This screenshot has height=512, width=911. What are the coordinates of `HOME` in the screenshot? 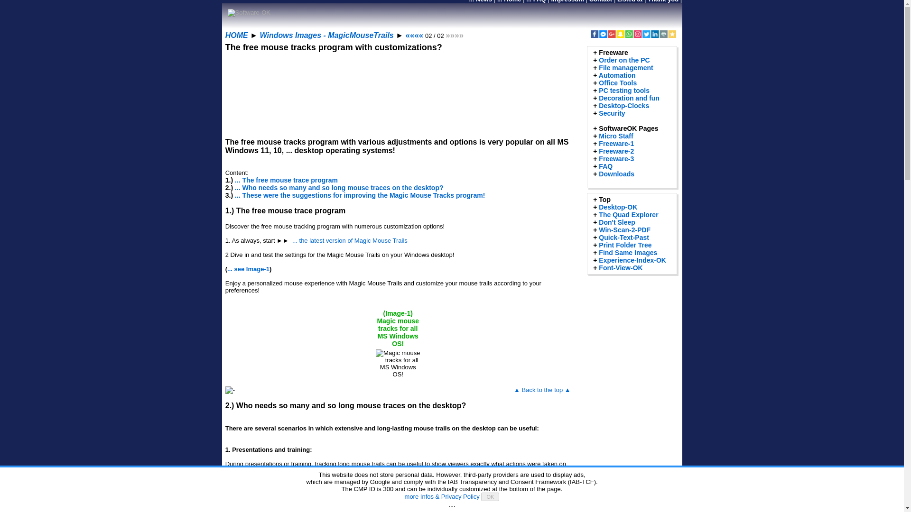 It's located at (236, 35).